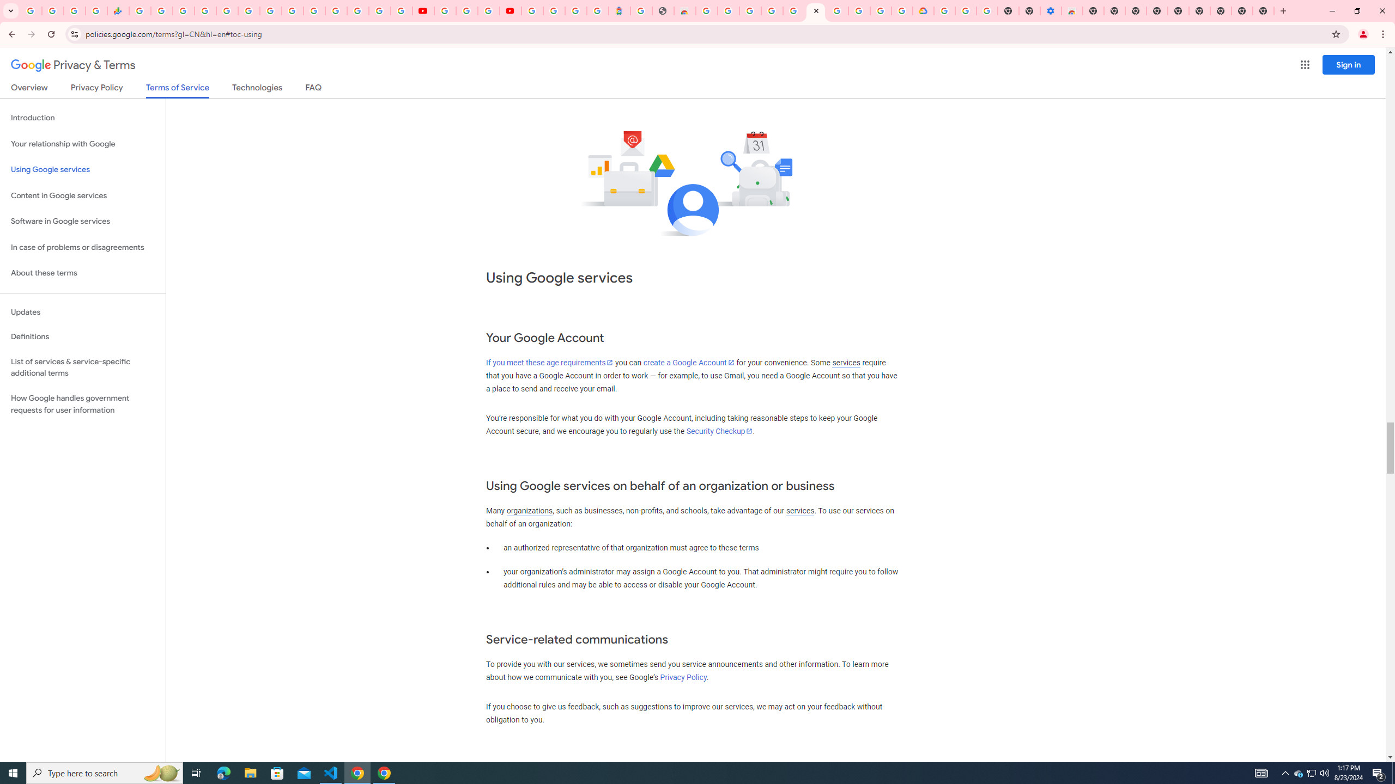  I want to click on Create your Google Account, so click(729, 11).